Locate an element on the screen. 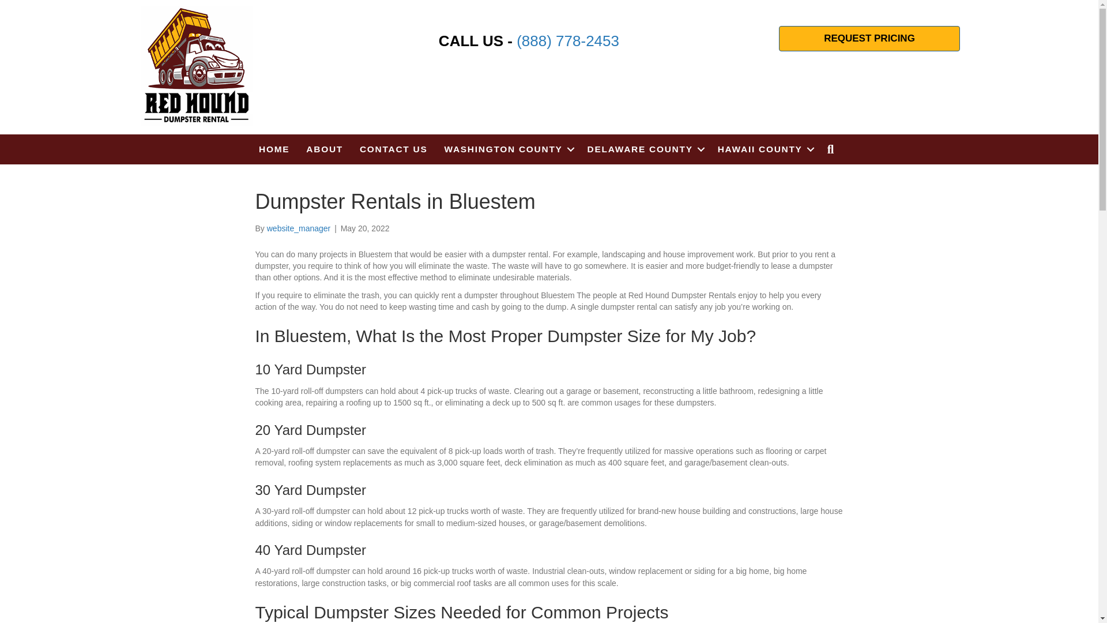 The image size is (1107, 623). redhounddumpster is located at coordinates (197, 66).